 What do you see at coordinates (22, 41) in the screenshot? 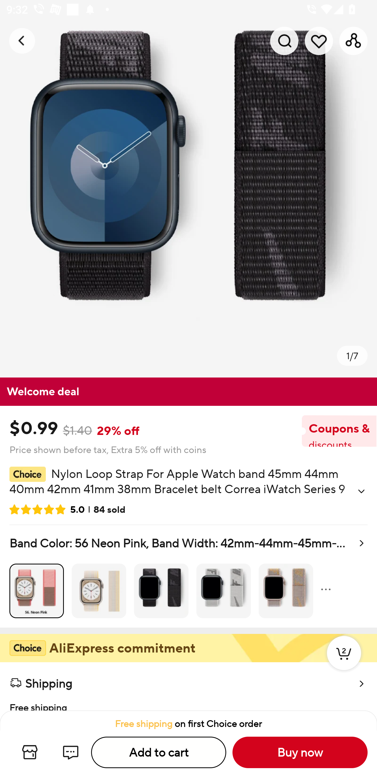
I see `Navigate up` at bounding box center [22, 41].